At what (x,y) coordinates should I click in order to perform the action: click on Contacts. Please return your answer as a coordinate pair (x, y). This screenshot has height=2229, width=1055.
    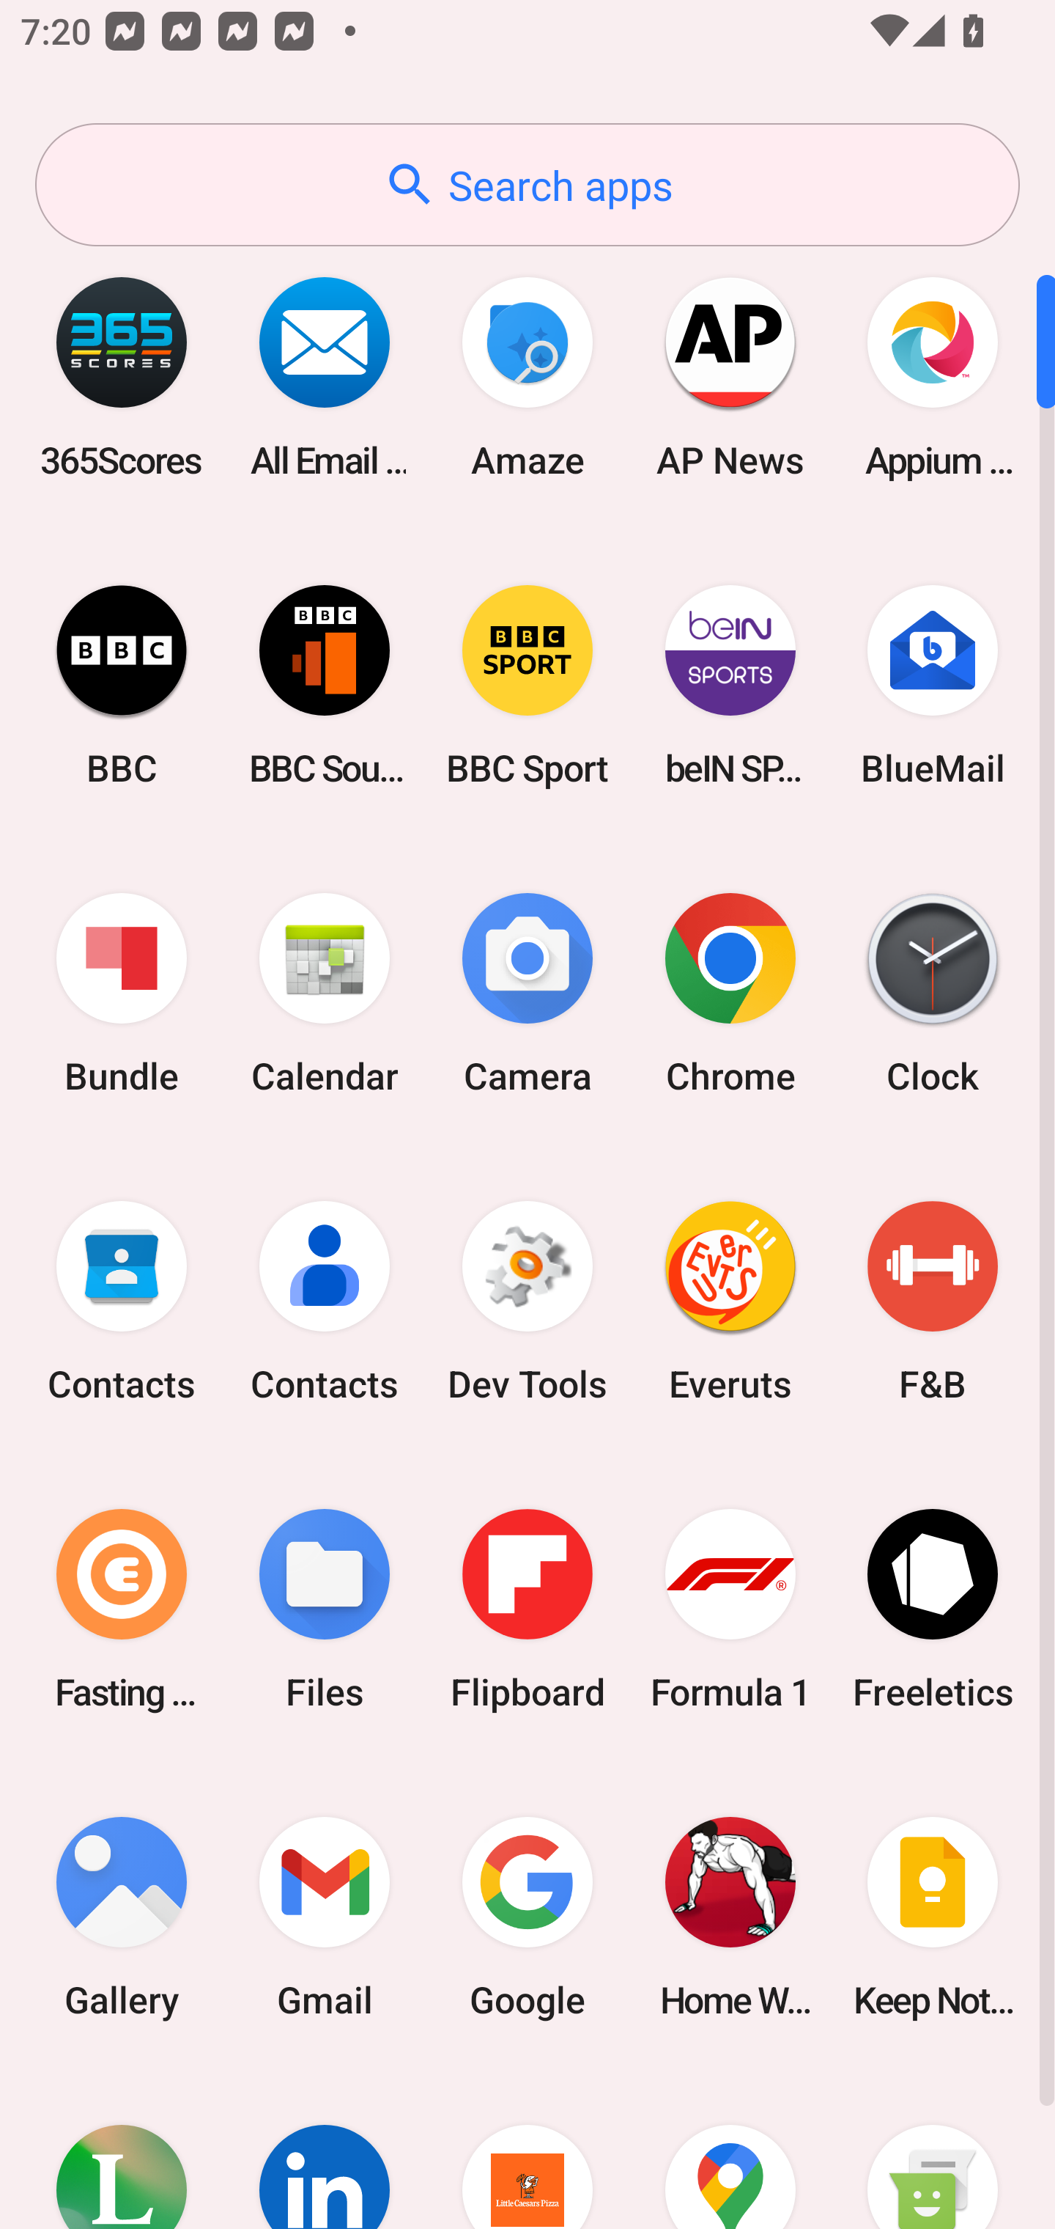
    Looking at the image, I should click on (122, 1301).